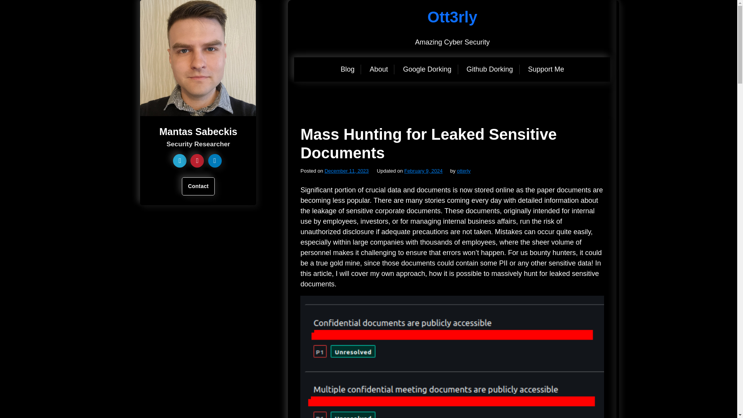 The image size is (743, 418). Describe the element at coordinates (490, 70) in the screenshot. I see `Github Dorking` at that location.